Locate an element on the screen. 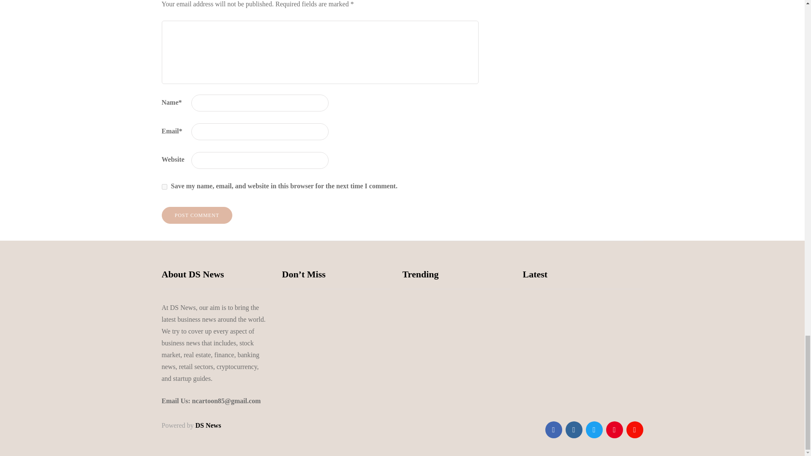 The height and width of the screenshot is (456, 811). Post comment is located at coordinates (197, 215).